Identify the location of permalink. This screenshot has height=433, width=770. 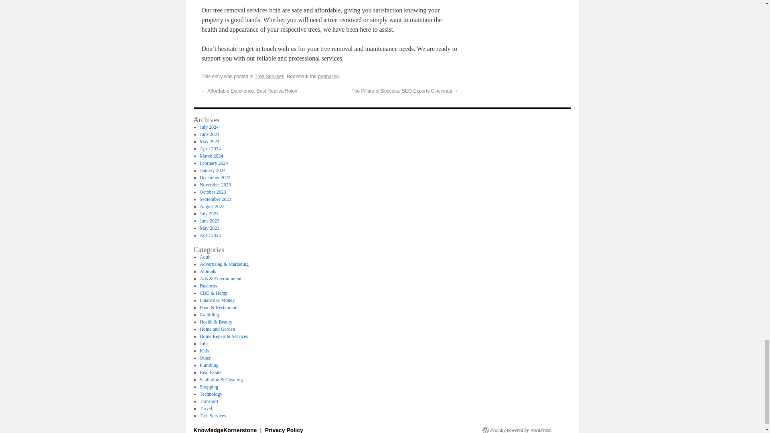
(328, 76).